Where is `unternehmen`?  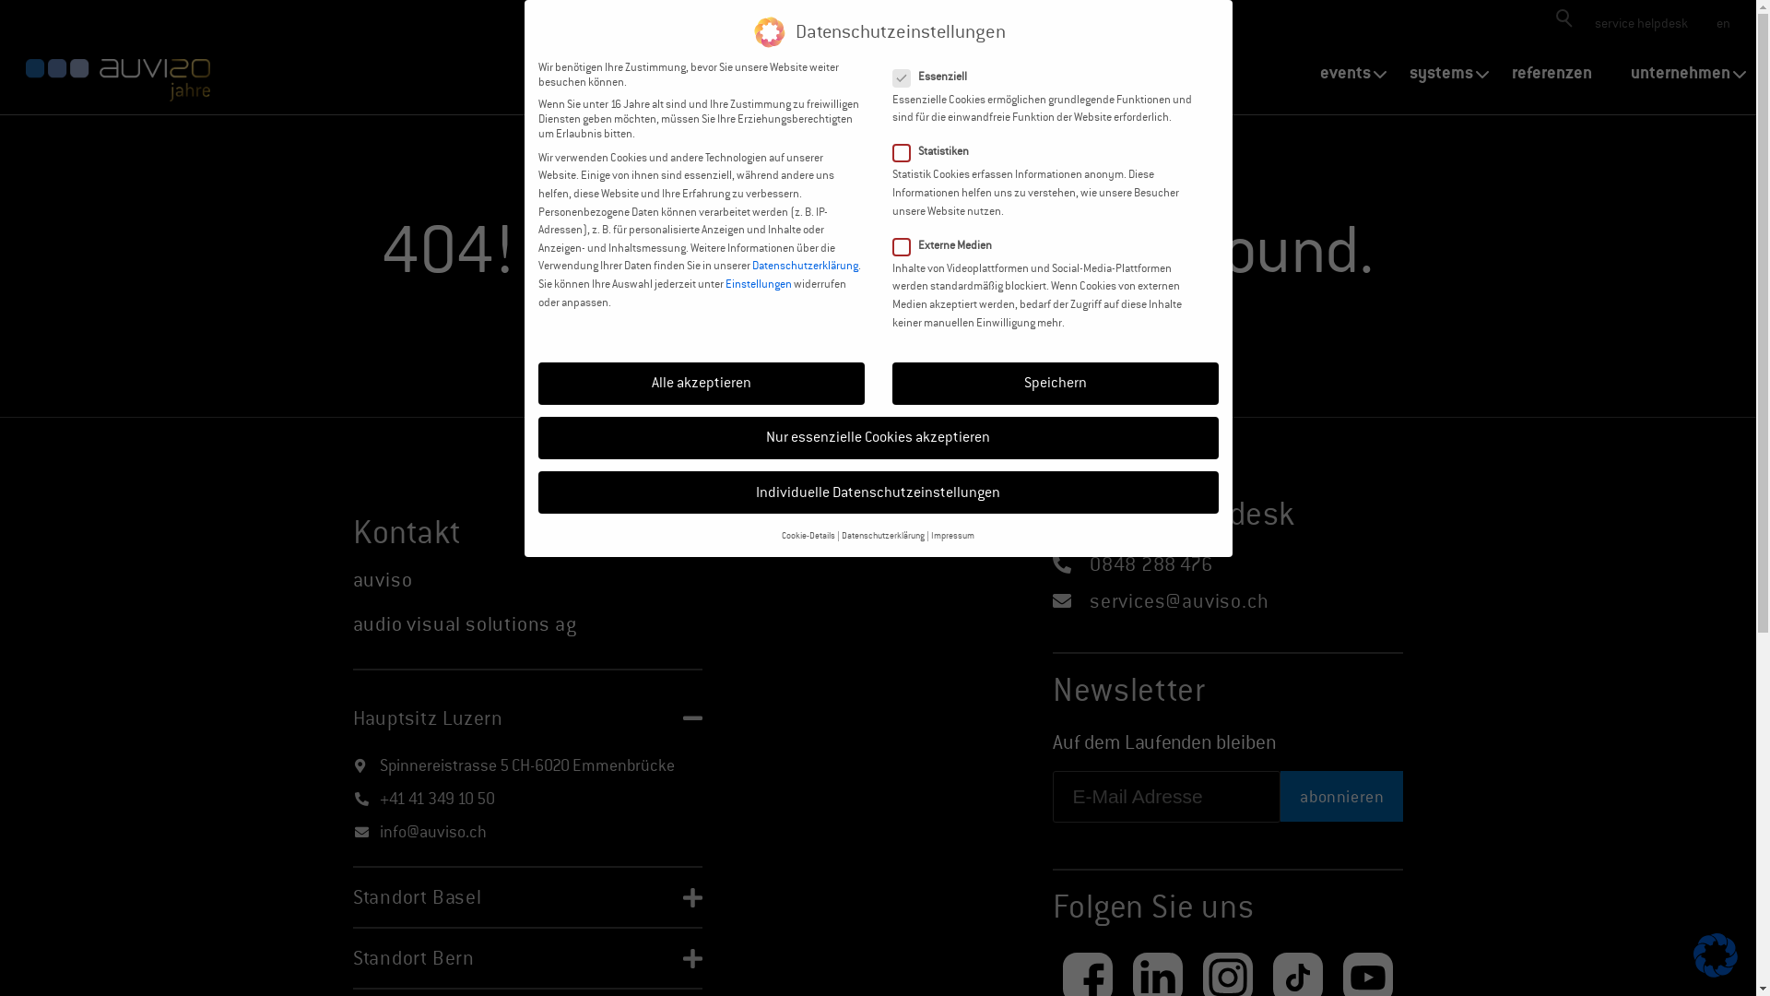
unternehmen is located at coordinates (1681, 73).